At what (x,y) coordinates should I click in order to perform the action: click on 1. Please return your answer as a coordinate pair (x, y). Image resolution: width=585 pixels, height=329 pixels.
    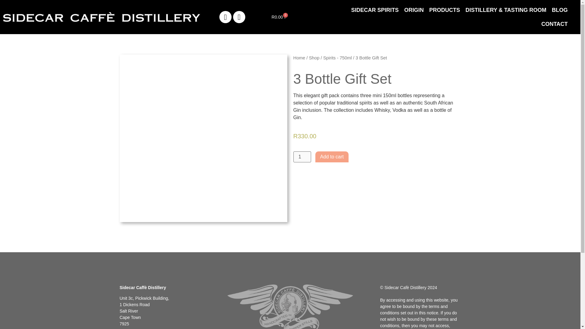
    Looking at the image, I should click on (299, 58).